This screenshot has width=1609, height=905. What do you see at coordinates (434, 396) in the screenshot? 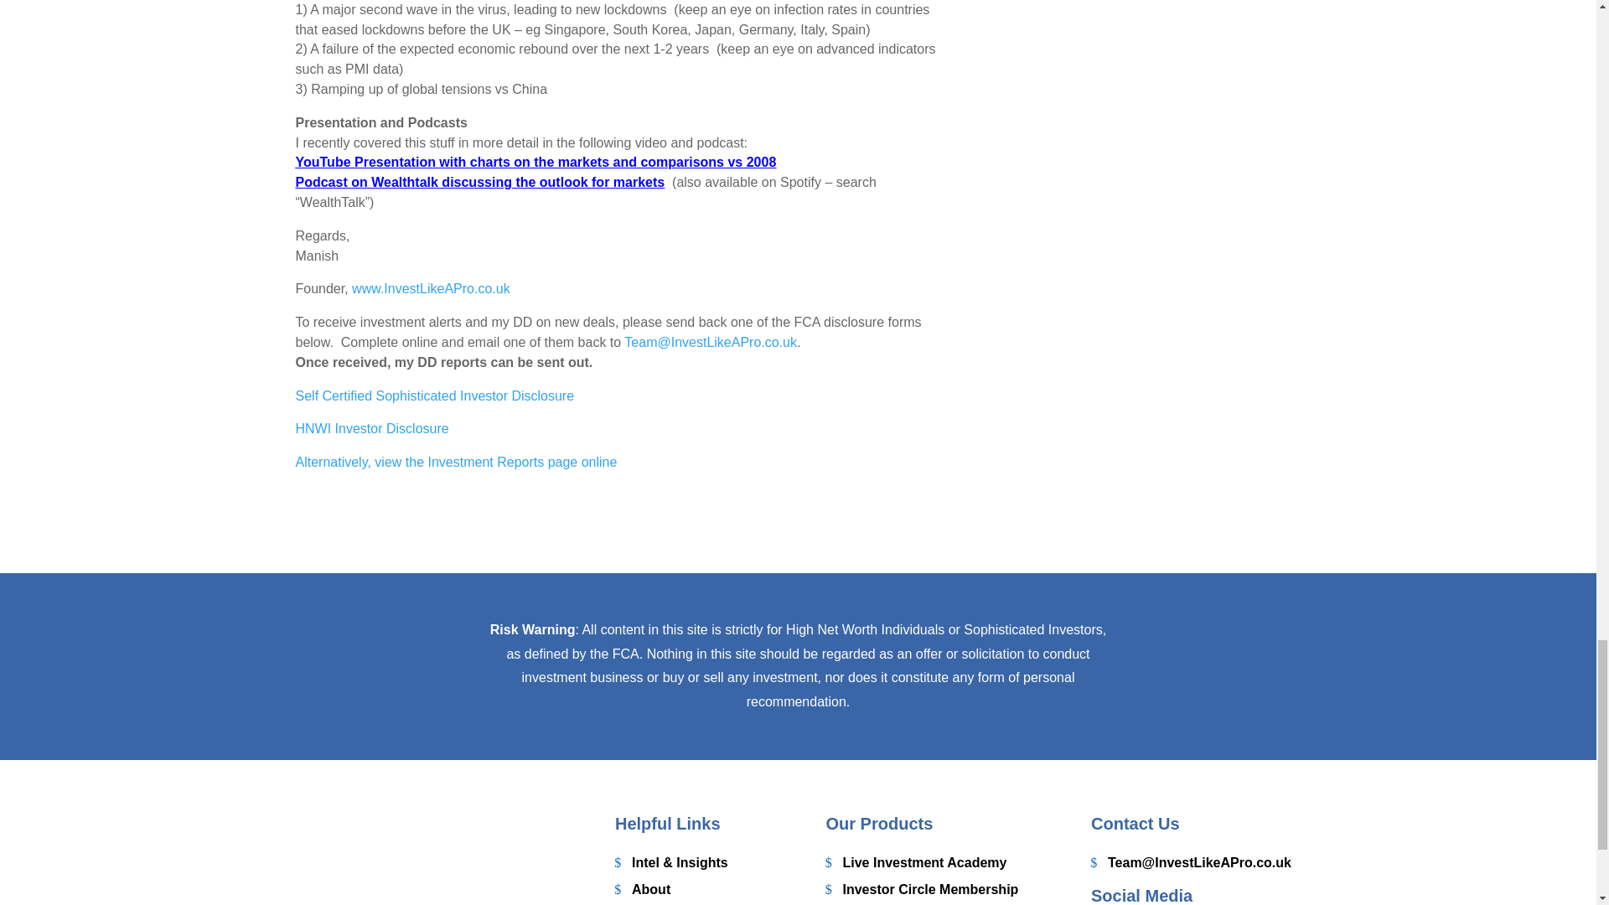
I see `Self Certified Sophisticated Investor Disclosure` at bounding box center [434, 396].